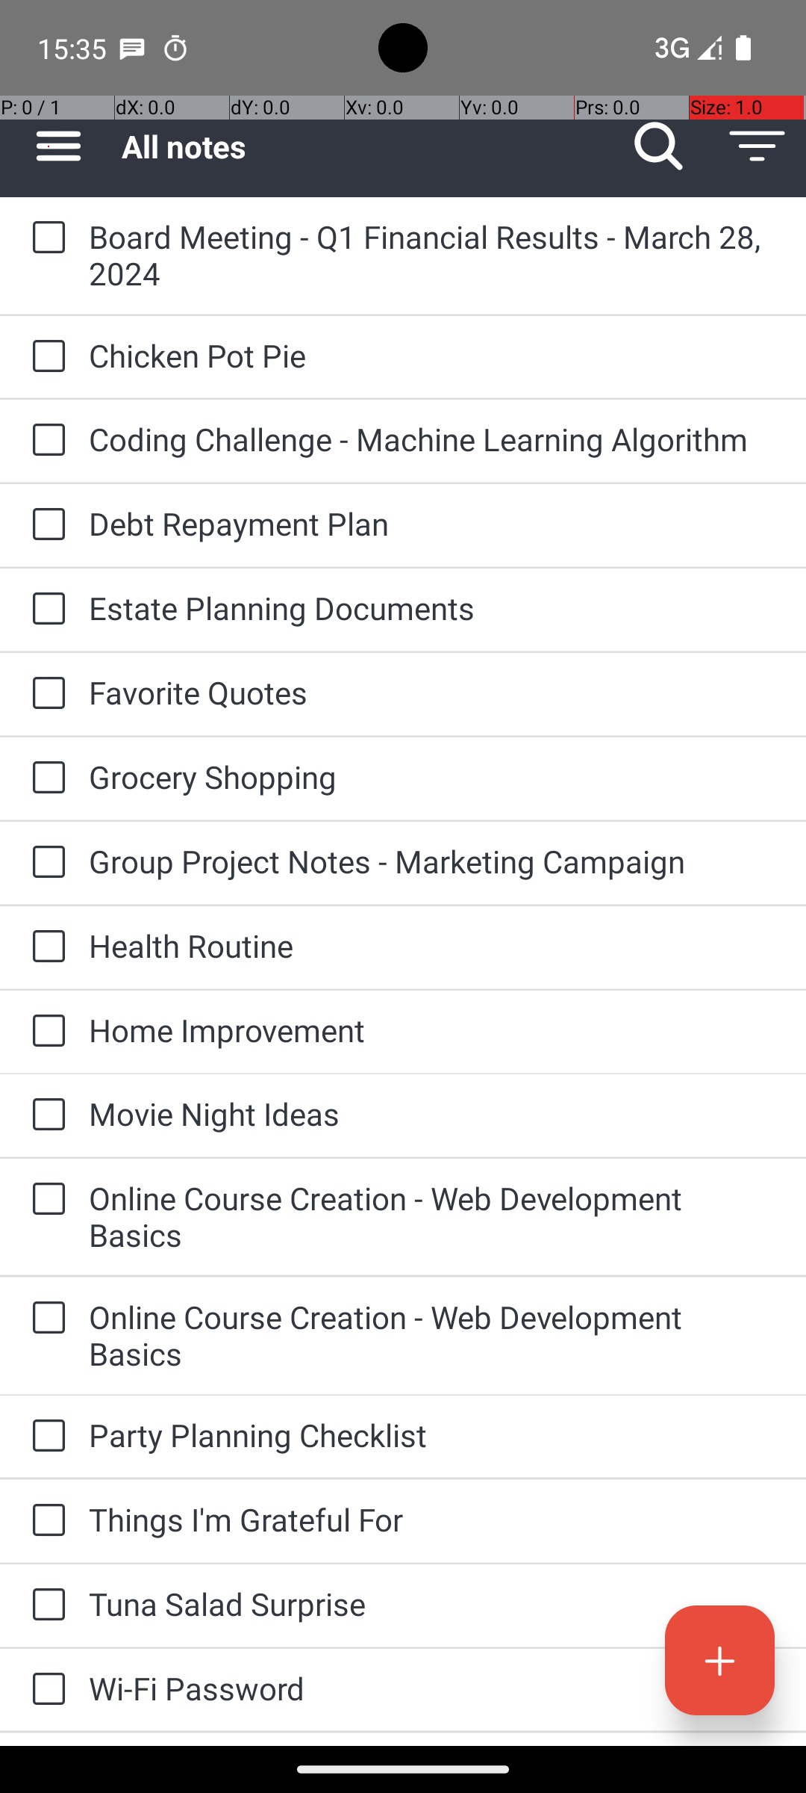 This screenshot has width=806, height=1793. Describe the element at coordinates (45, 1739) in the screenshot. I see `to-do: Bucket List` at that location.